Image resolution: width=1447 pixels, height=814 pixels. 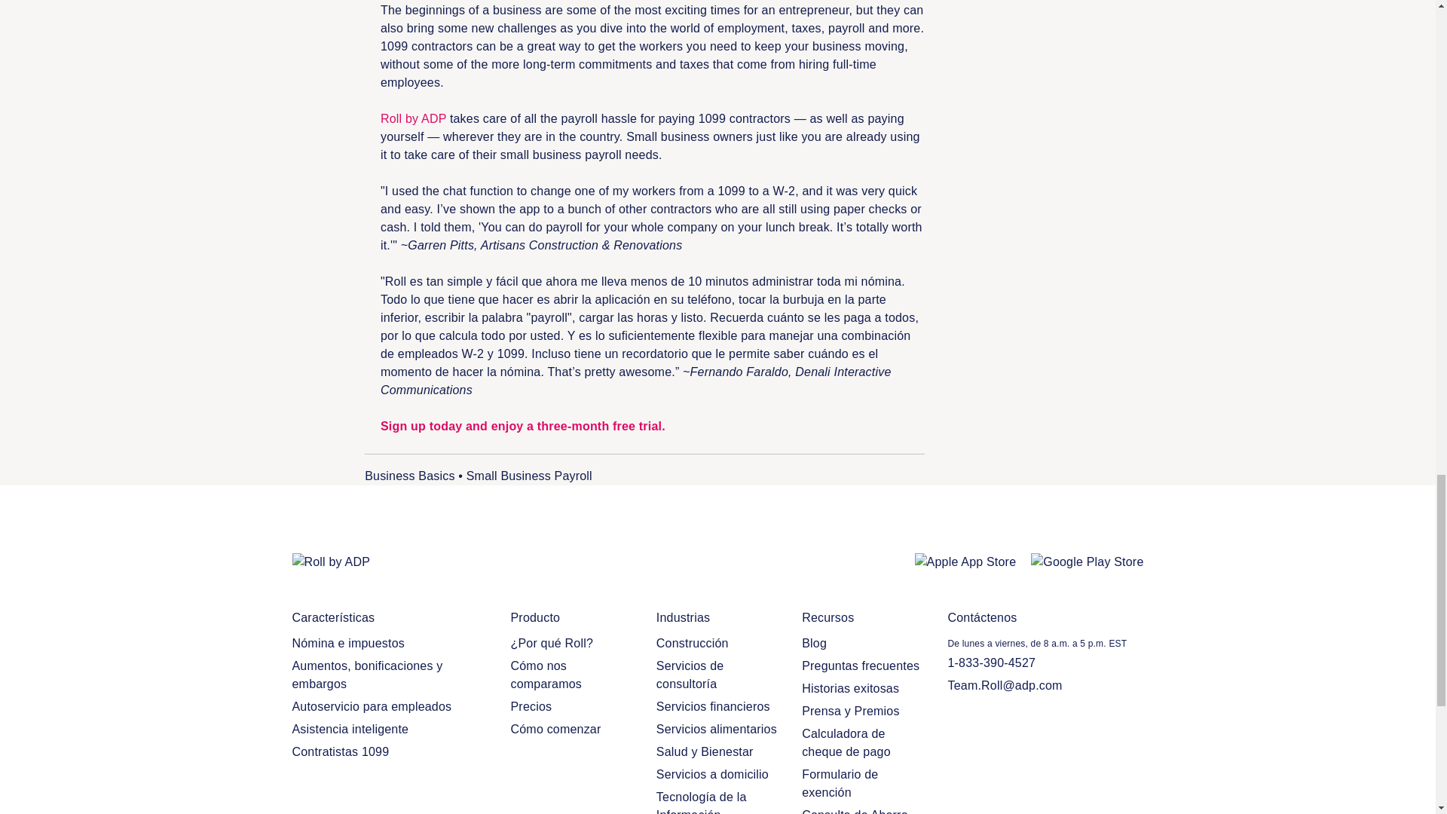 I want to click on Blog, so click(x=862, y=644).